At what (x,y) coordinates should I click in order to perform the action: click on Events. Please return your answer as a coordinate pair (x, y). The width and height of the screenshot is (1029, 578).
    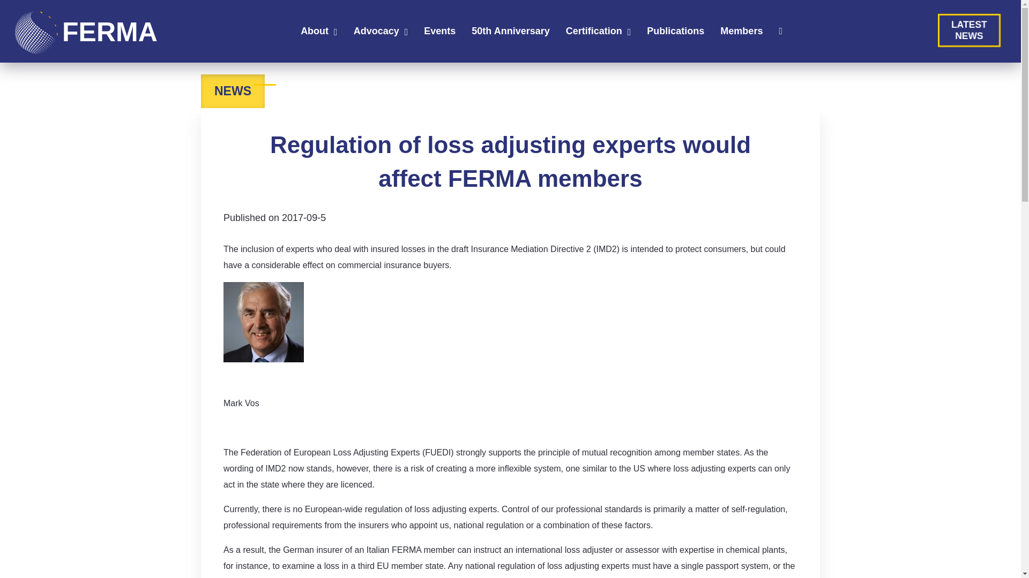
    Looking at the image, I should click on (510, 34).